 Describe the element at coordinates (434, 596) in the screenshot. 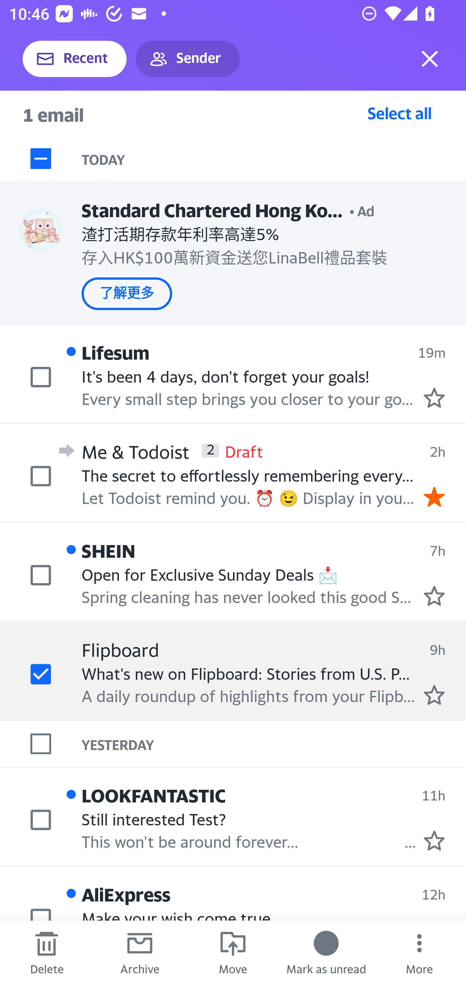

I see `Mark as starred.` at that location.